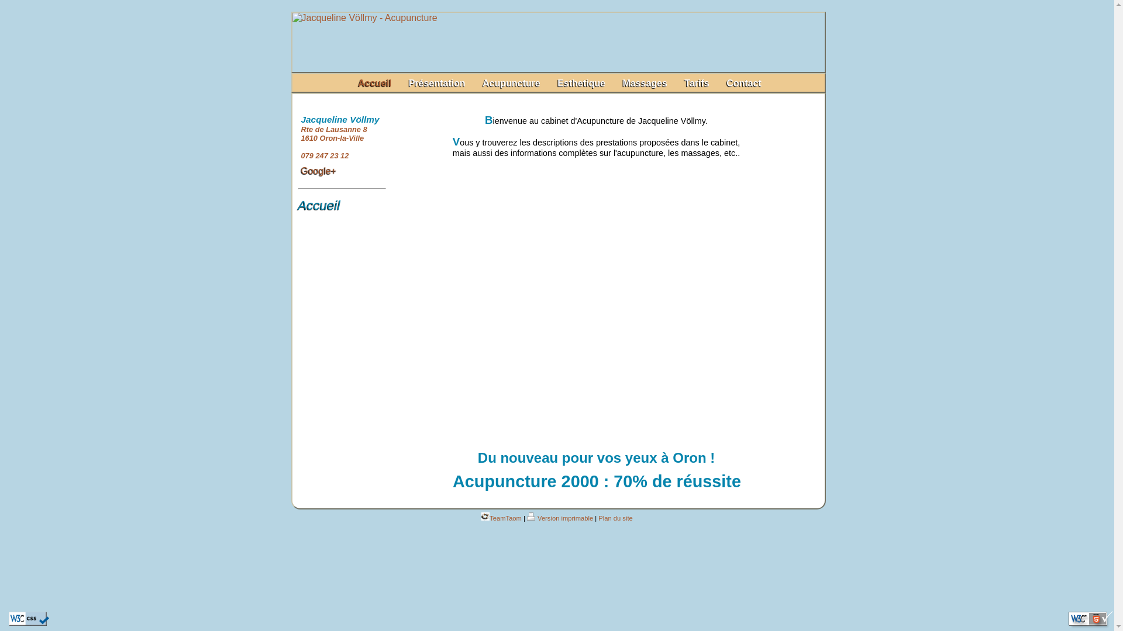 Image resolution: width=1123 pixels, height=631 pixels. Describe the element at coordinates (560, 518) in the screenshot. I see `Version imprimable` at that location.